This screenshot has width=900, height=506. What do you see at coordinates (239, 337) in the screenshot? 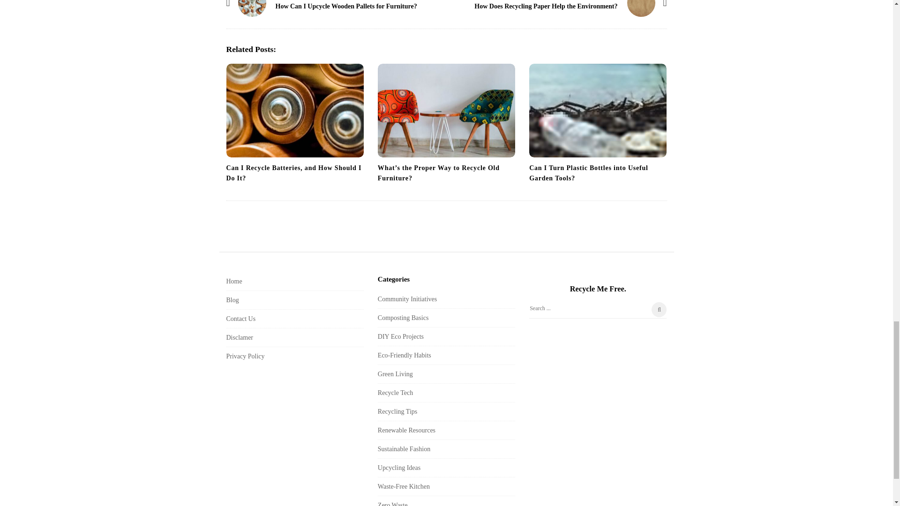
I see `Disclamer` at bounding box center [239, 337].